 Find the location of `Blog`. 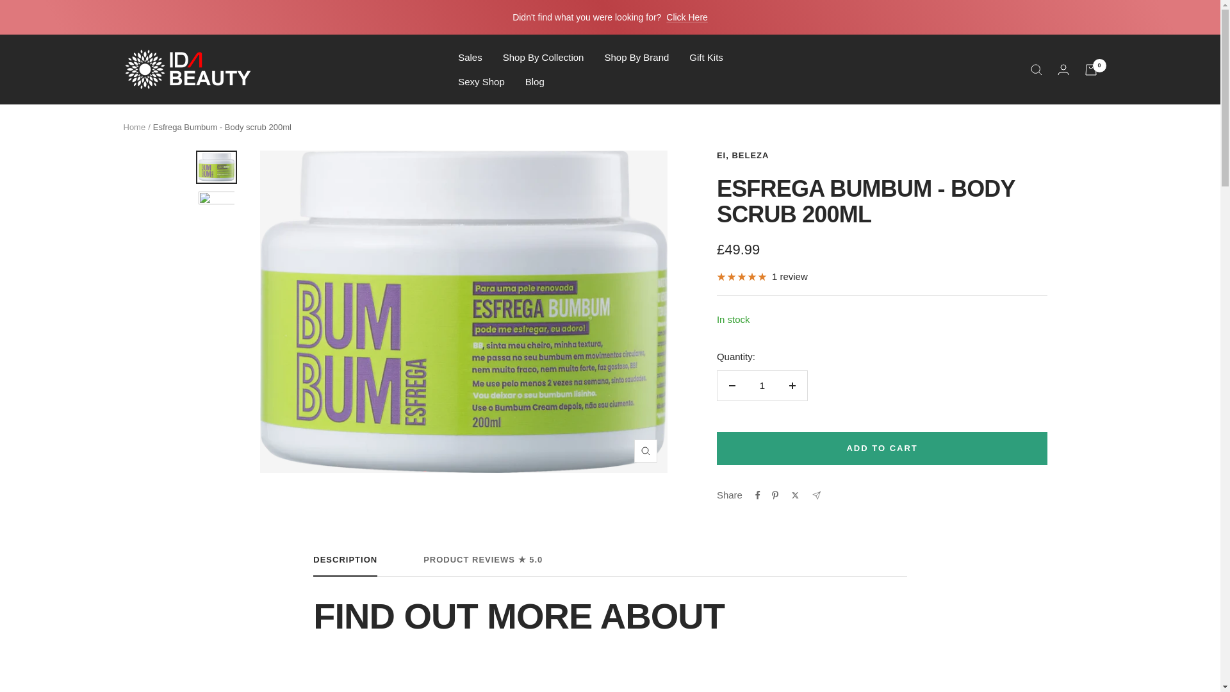

Blog is located at coordinates (534, 81).